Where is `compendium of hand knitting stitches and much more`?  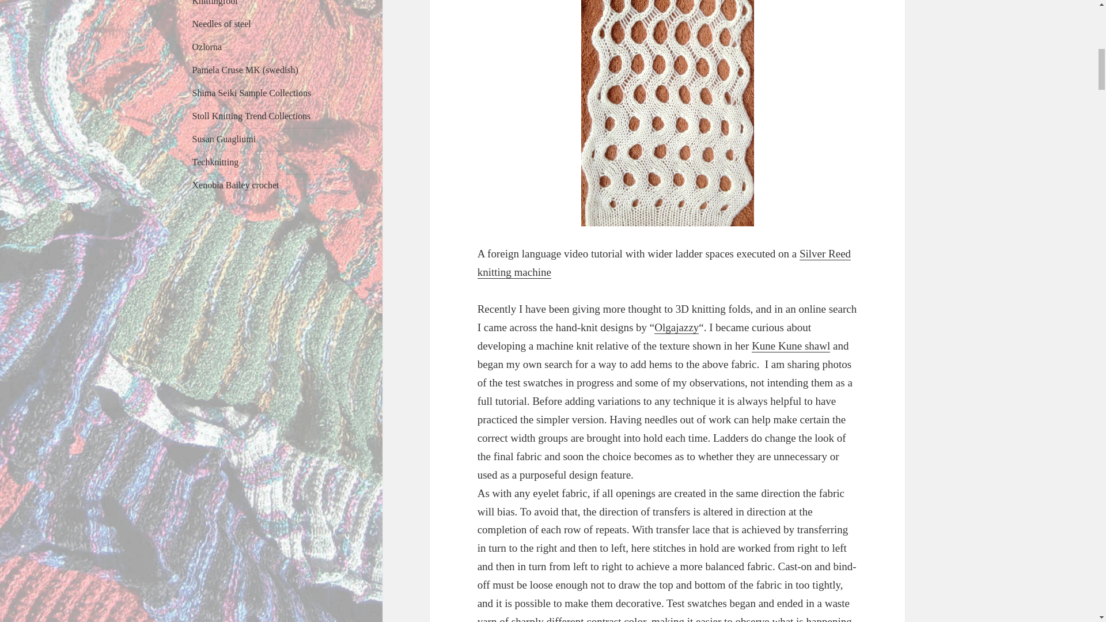
compendium of hand knitting stitches and much more is located at coordinates (215, 2).